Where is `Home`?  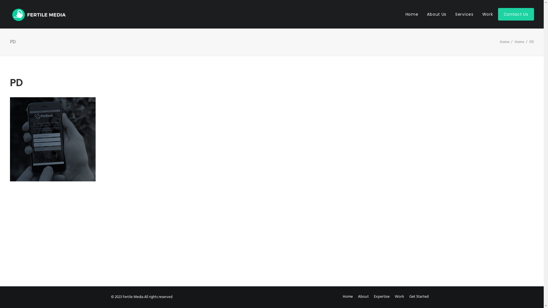
Home is located at coordinates (519, 42).